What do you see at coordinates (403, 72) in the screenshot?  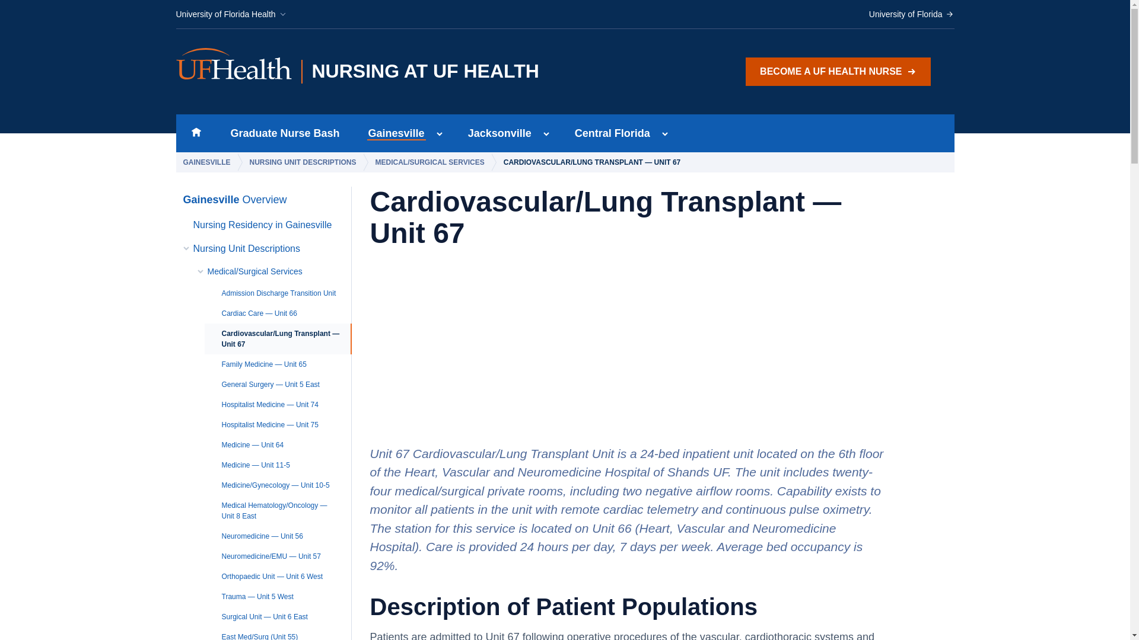 I see `Home` at bounding box center [403, 72].